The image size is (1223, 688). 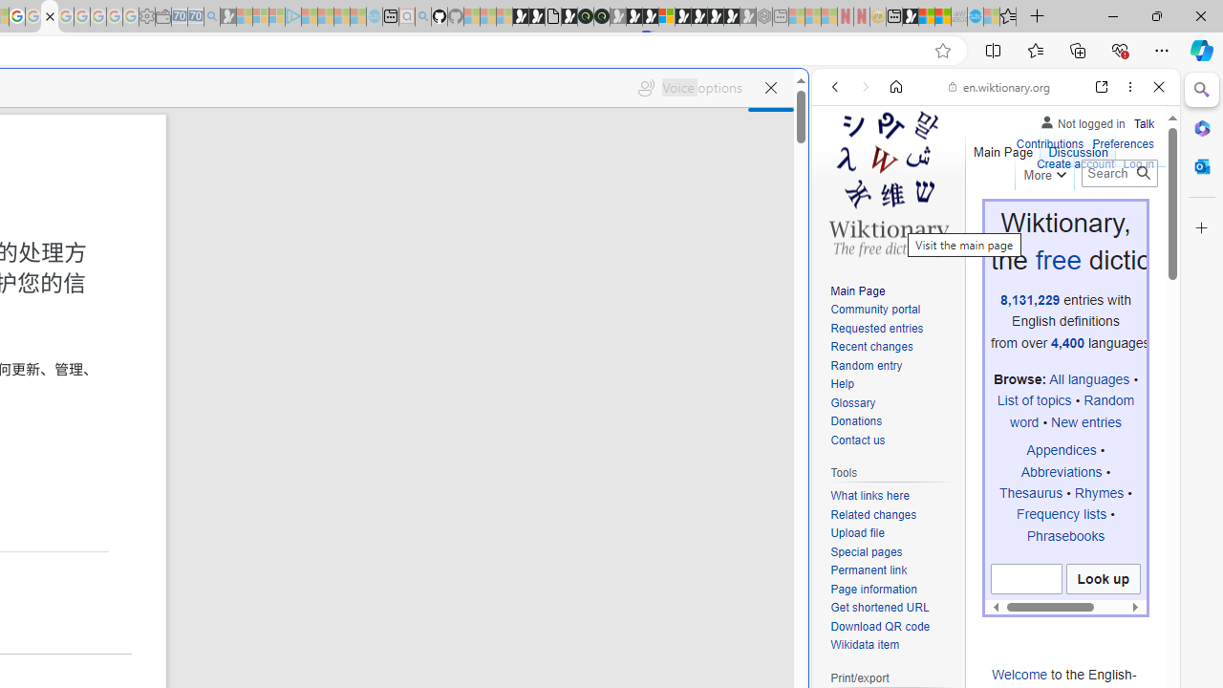 I want to click on Related changes, so click(x=892, y=516).